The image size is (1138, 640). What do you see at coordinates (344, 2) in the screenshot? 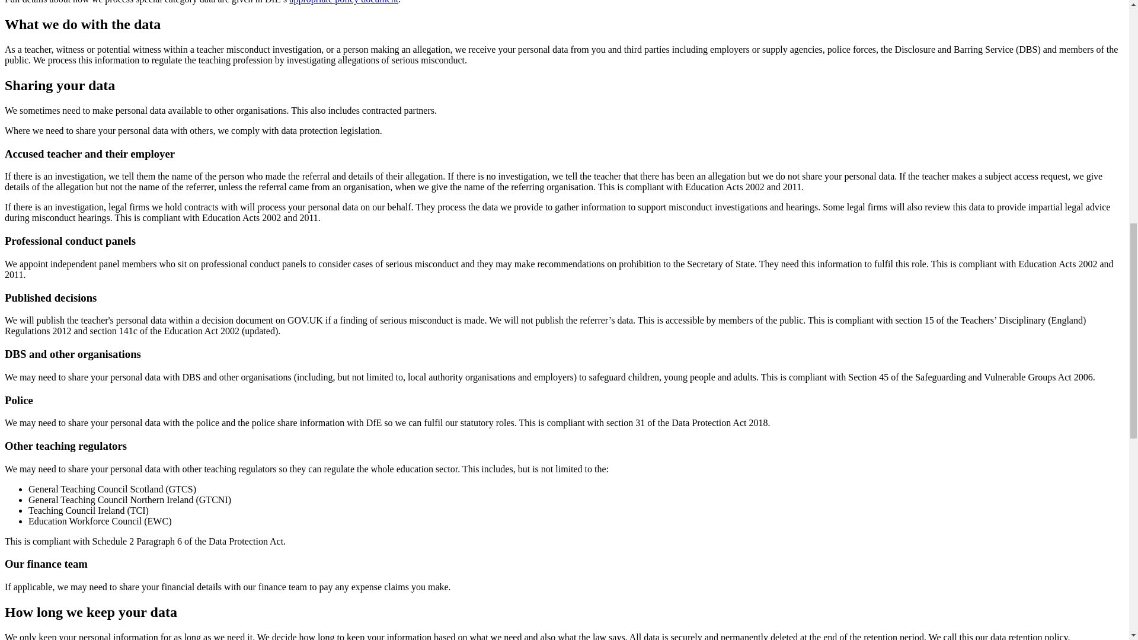
I see `appropriate policy document` at bounding box center [344, 2].